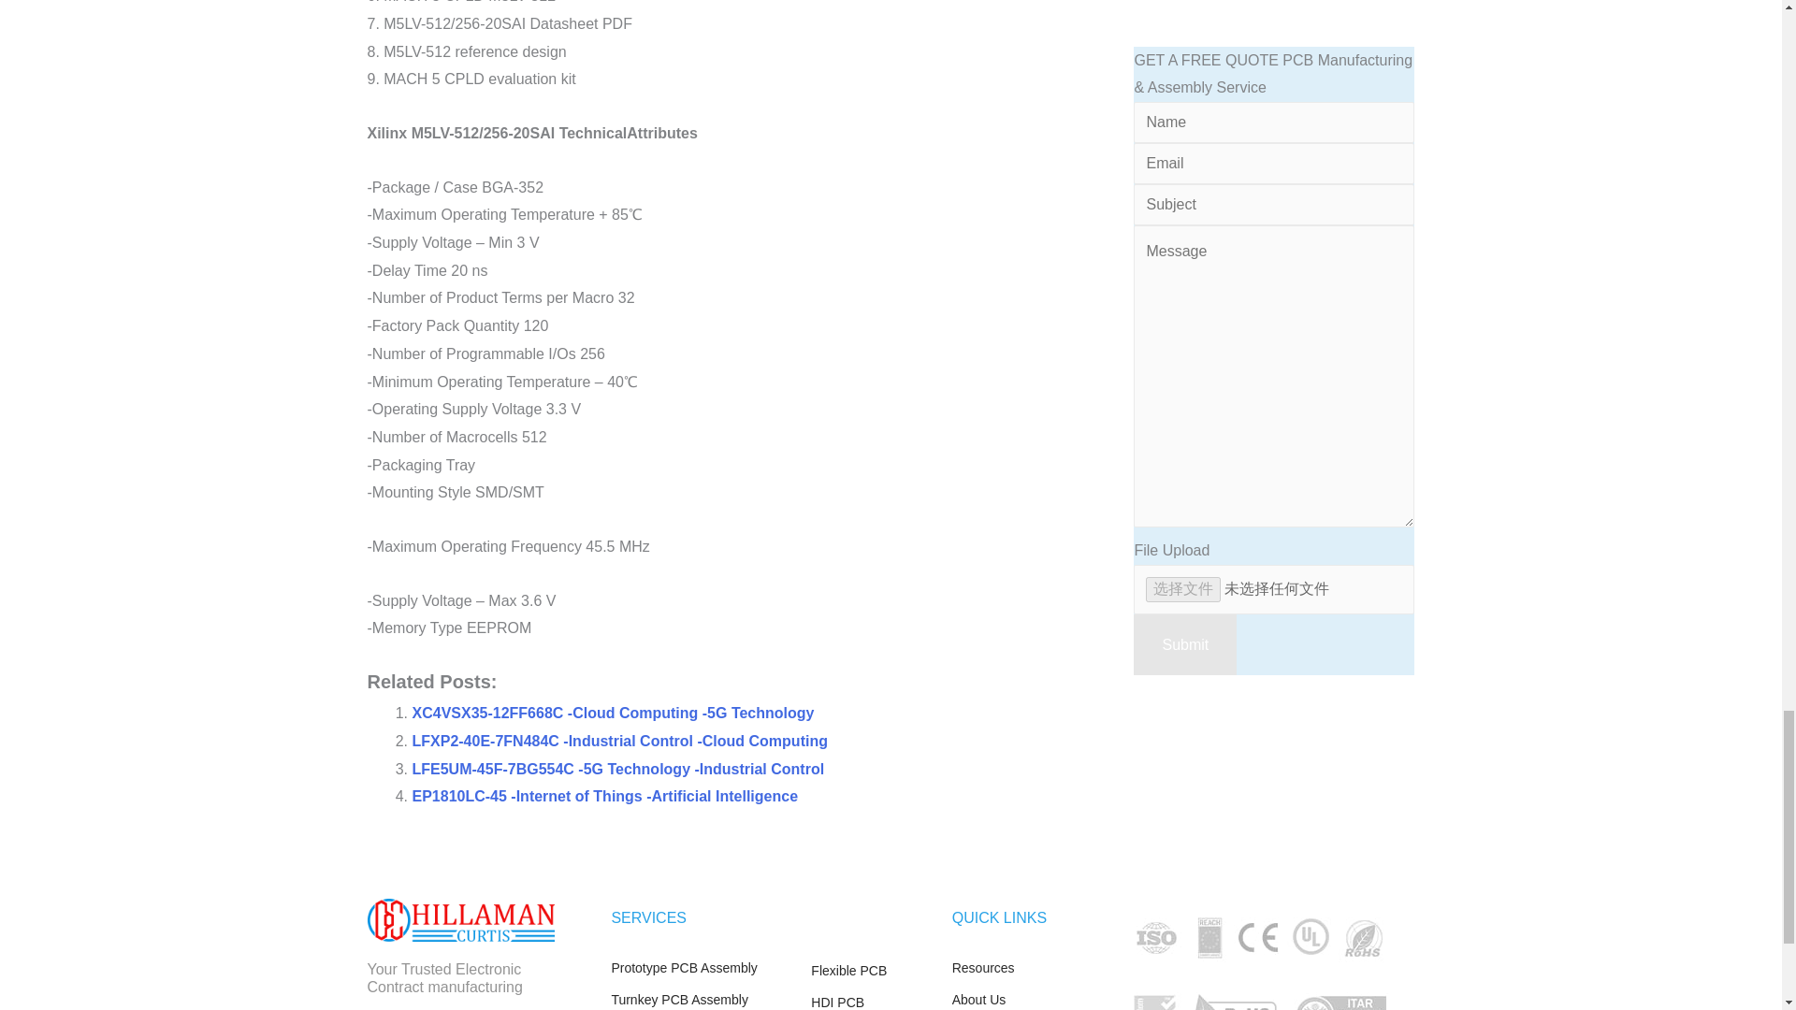 This screenshot has width=1796, height=1010. What do you see at coordinates (701, 968) in the screenshot?
I see `Prototype PCB Assembly` at bounding box center [701, 968].